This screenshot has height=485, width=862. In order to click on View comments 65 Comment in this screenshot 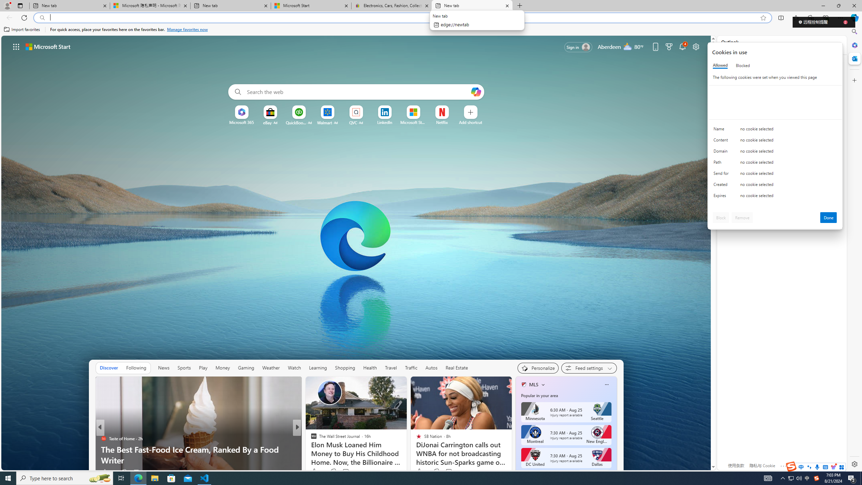, I will do `click(346, 472)`.